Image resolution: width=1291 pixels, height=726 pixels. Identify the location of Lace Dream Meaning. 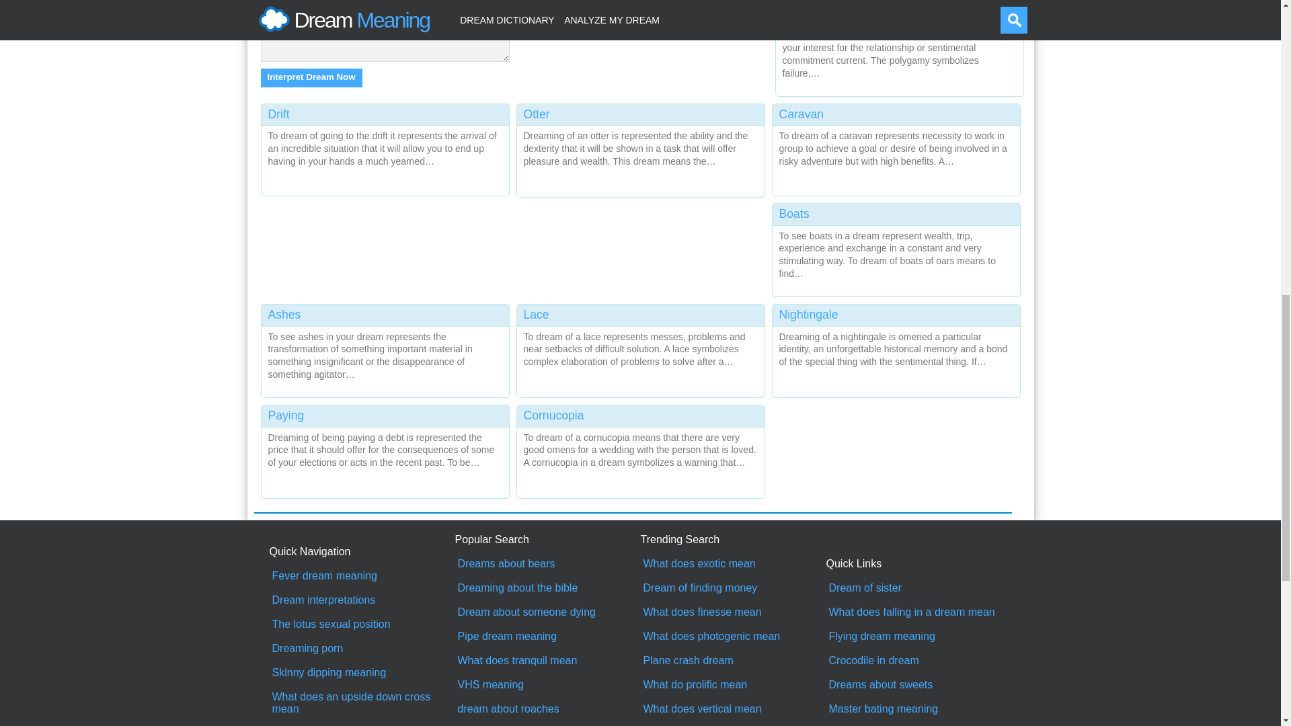
(640, 348).